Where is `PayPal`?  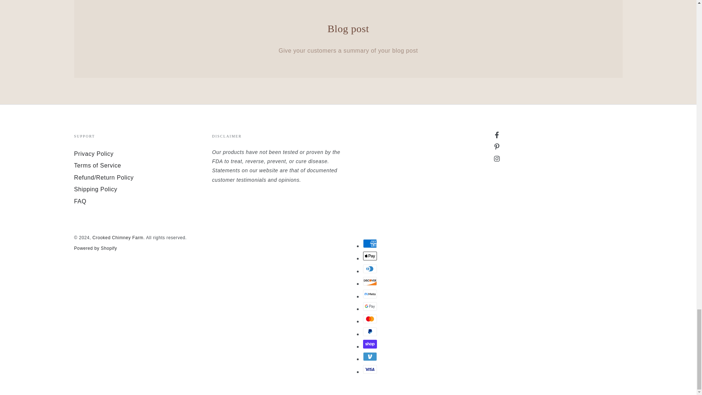
PayPal is located at coordinates (369, 332).